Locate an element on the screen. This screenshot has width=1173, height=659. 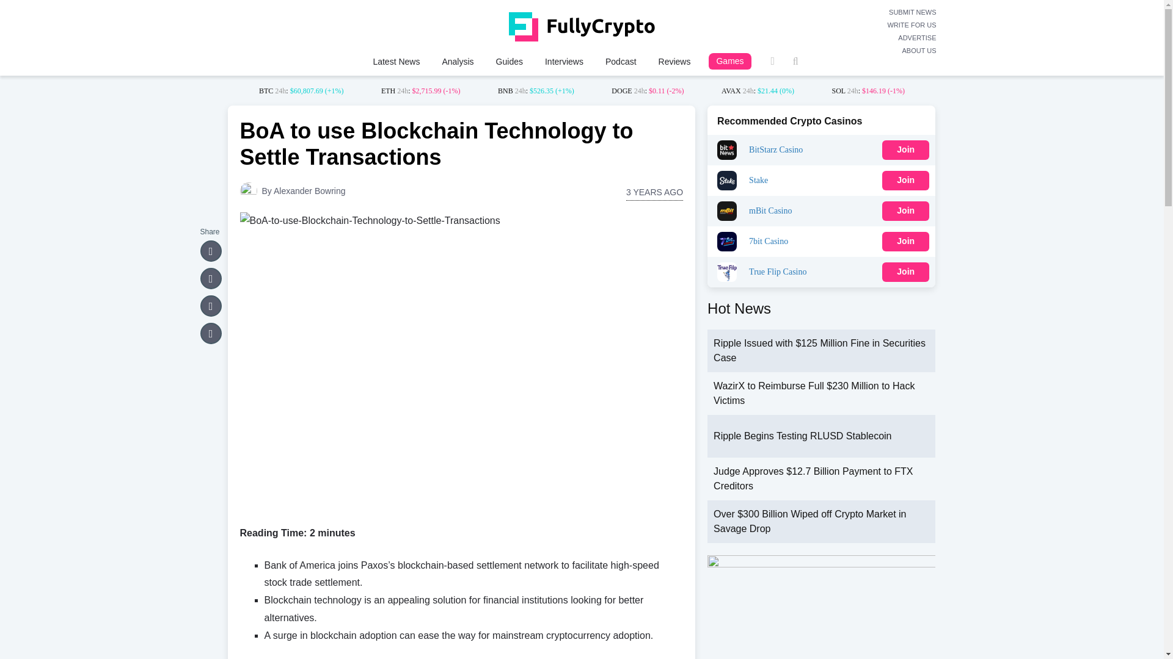
SUBMIT NEWS is located at coordinates (912, 12).